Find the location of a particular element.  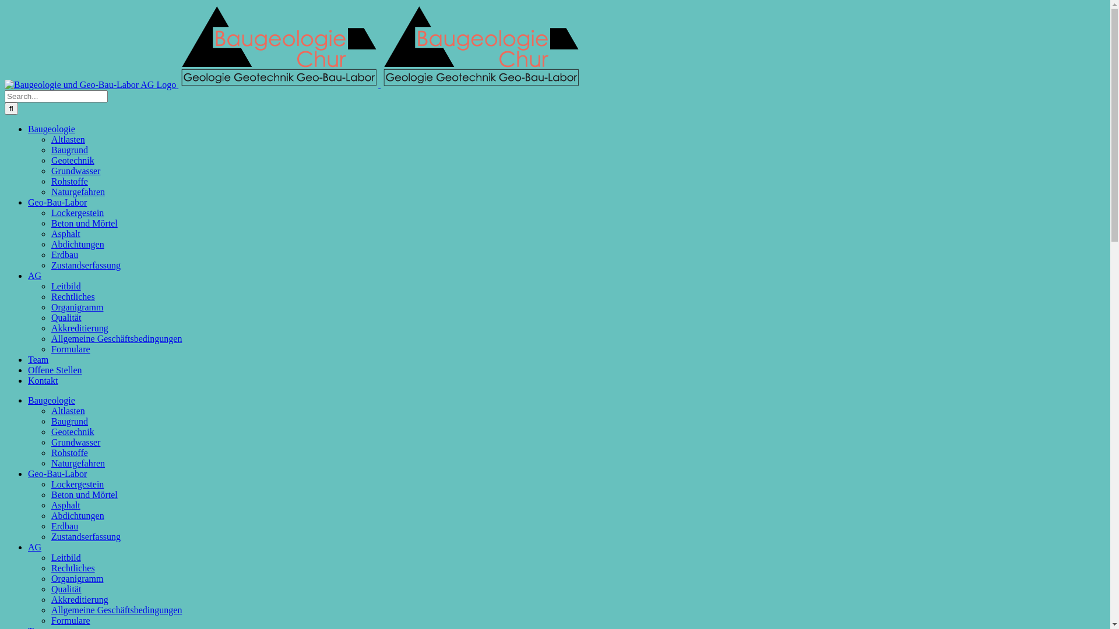

Altlasten is located at coordinates (68, 411).